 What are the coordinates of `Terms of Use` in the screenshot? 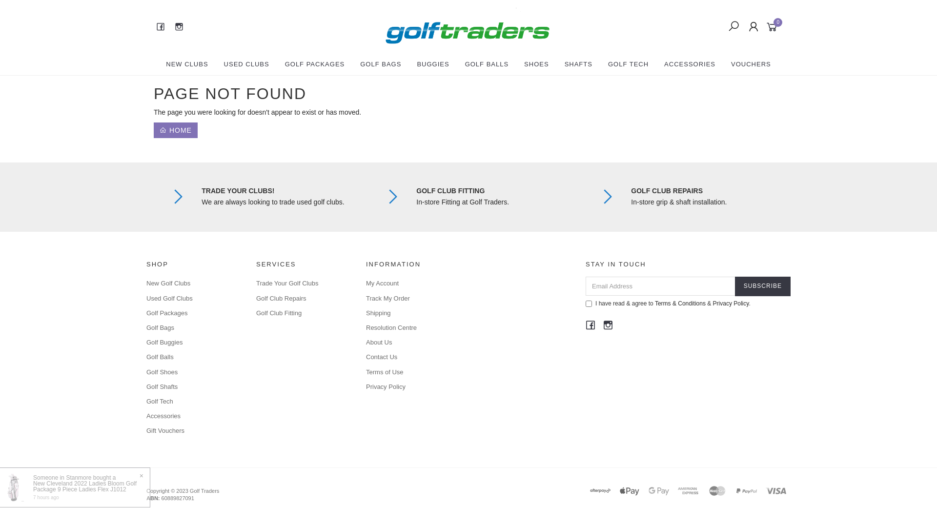 It's located at (410, 372).